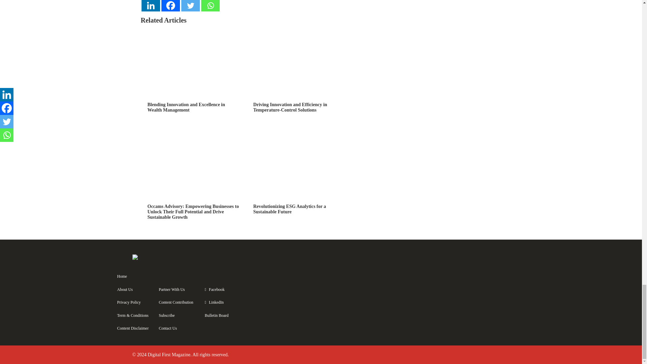  What do you see at coordinates (190, 5) in the screenshot?
I see `Twitter` at bounding box center [190, 5].